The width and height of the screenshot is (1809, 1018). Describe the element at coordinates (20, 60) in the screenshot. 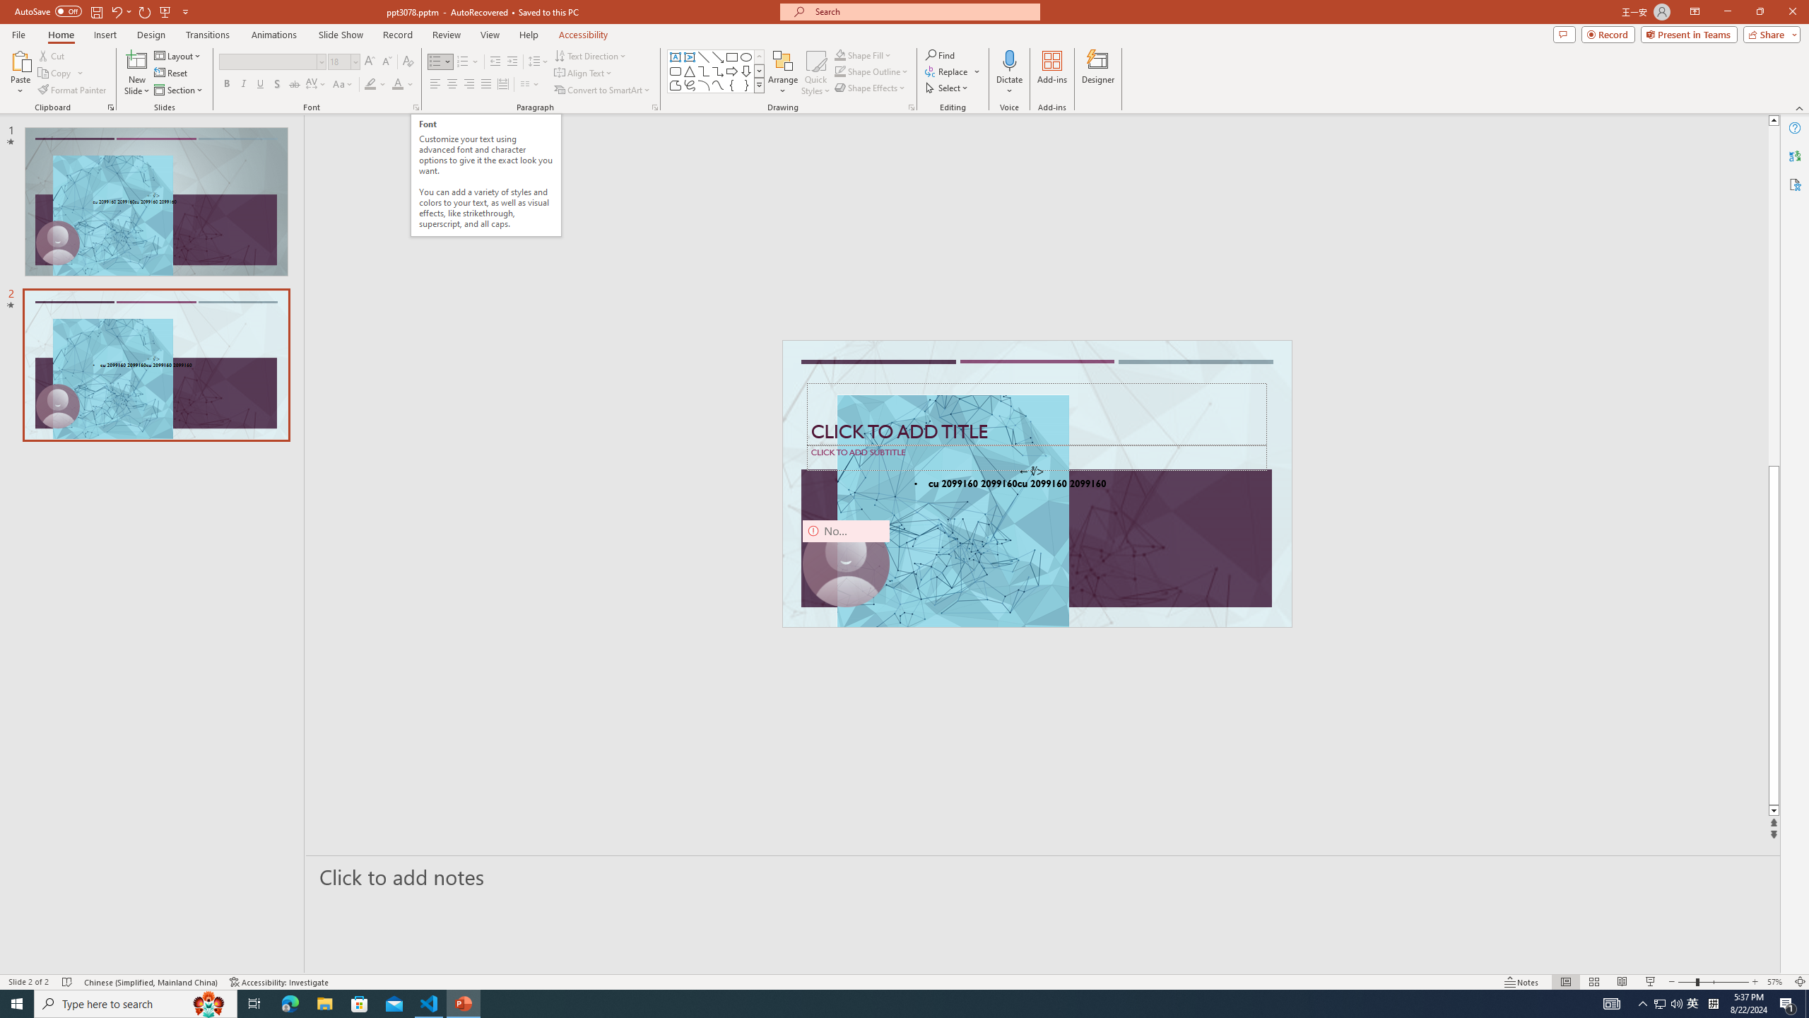

I see `Paste` at that location.